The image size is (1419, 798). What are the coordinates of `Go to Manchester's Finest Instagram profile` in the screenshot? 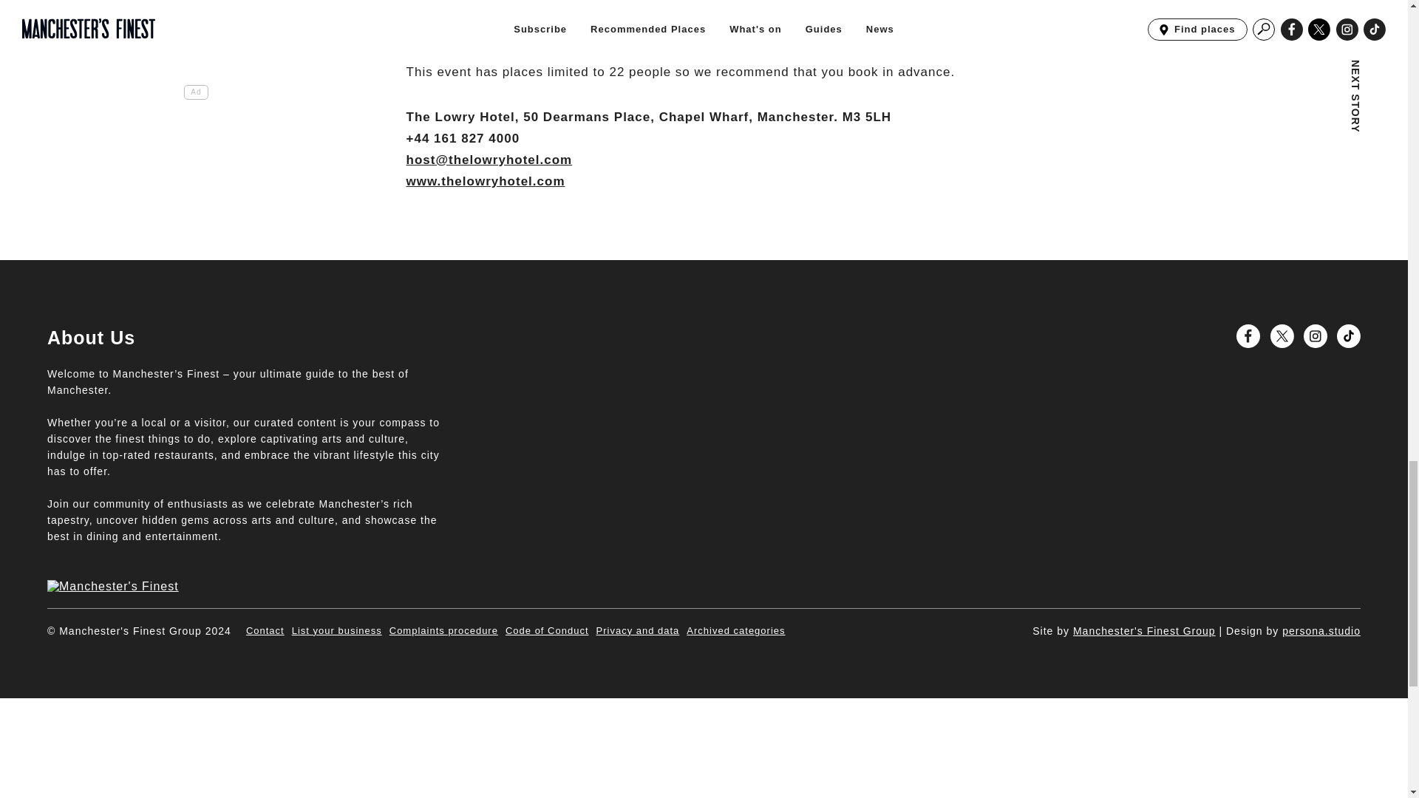 It's located at (1316, 335).